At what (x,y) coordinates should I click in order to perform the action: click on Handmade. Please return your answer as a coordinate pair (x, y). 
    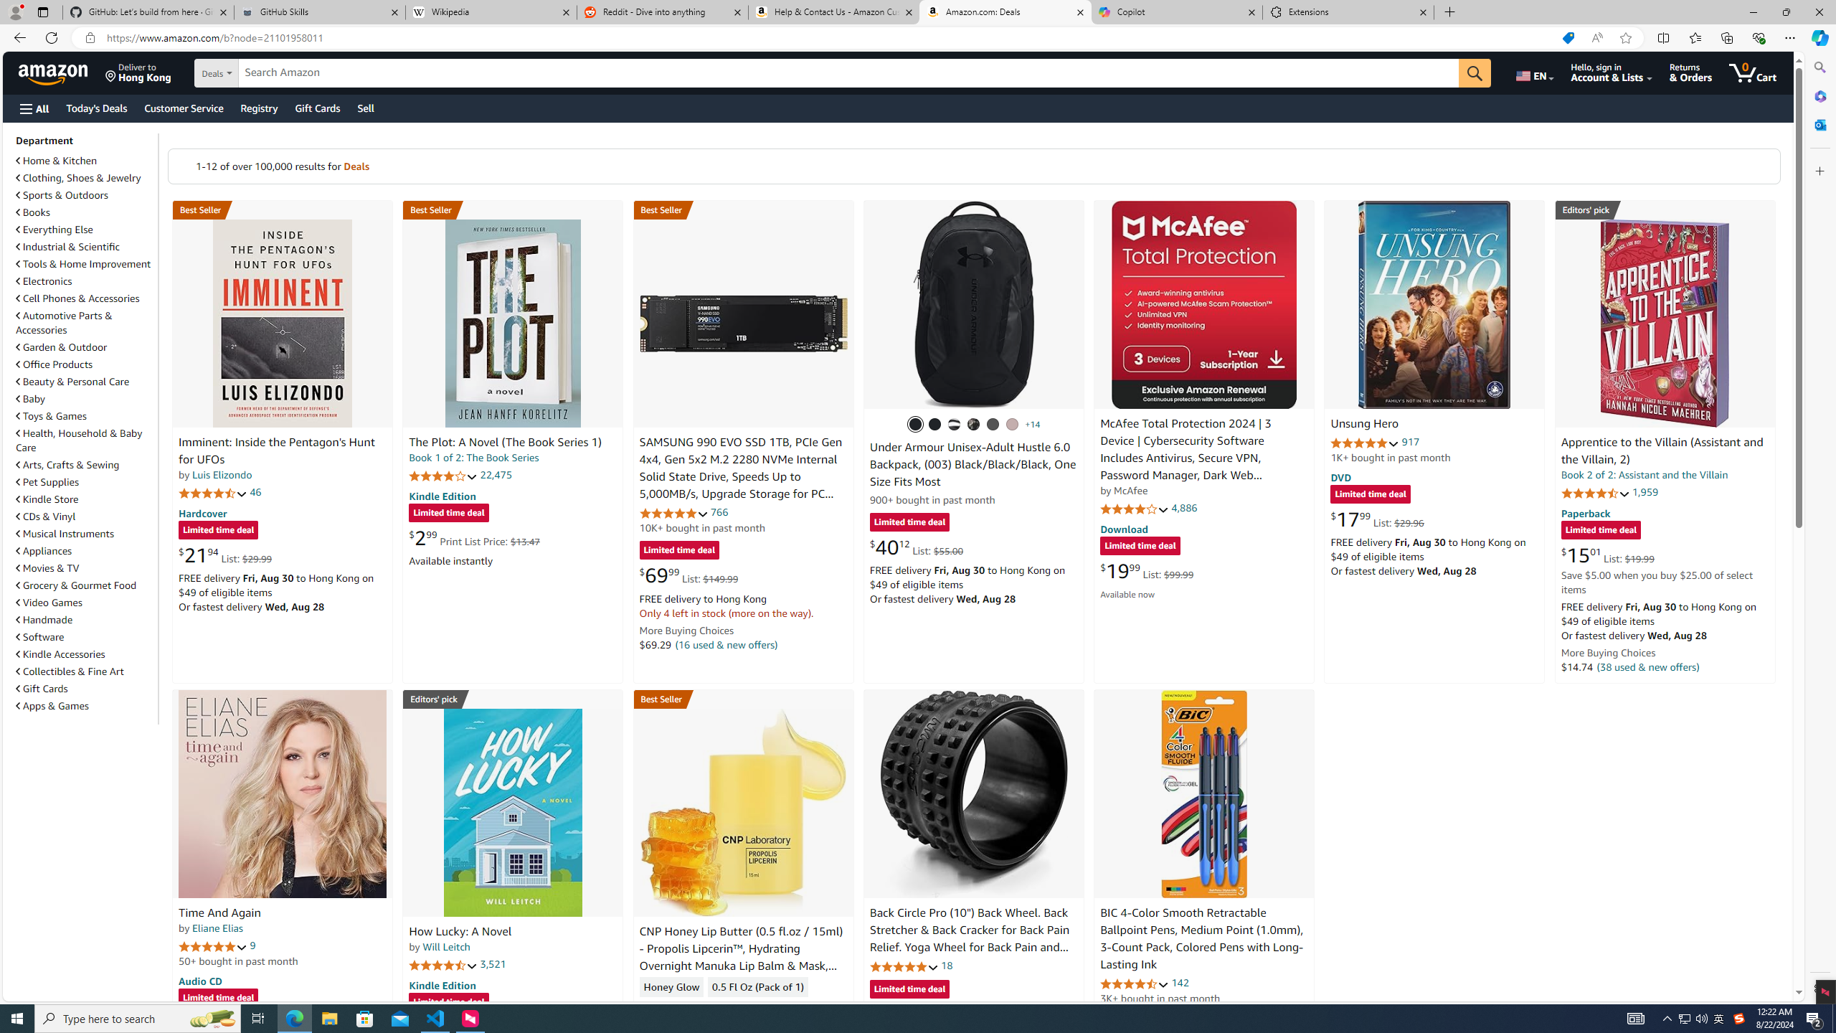
    Looking at the image, I should click on (44, 620).